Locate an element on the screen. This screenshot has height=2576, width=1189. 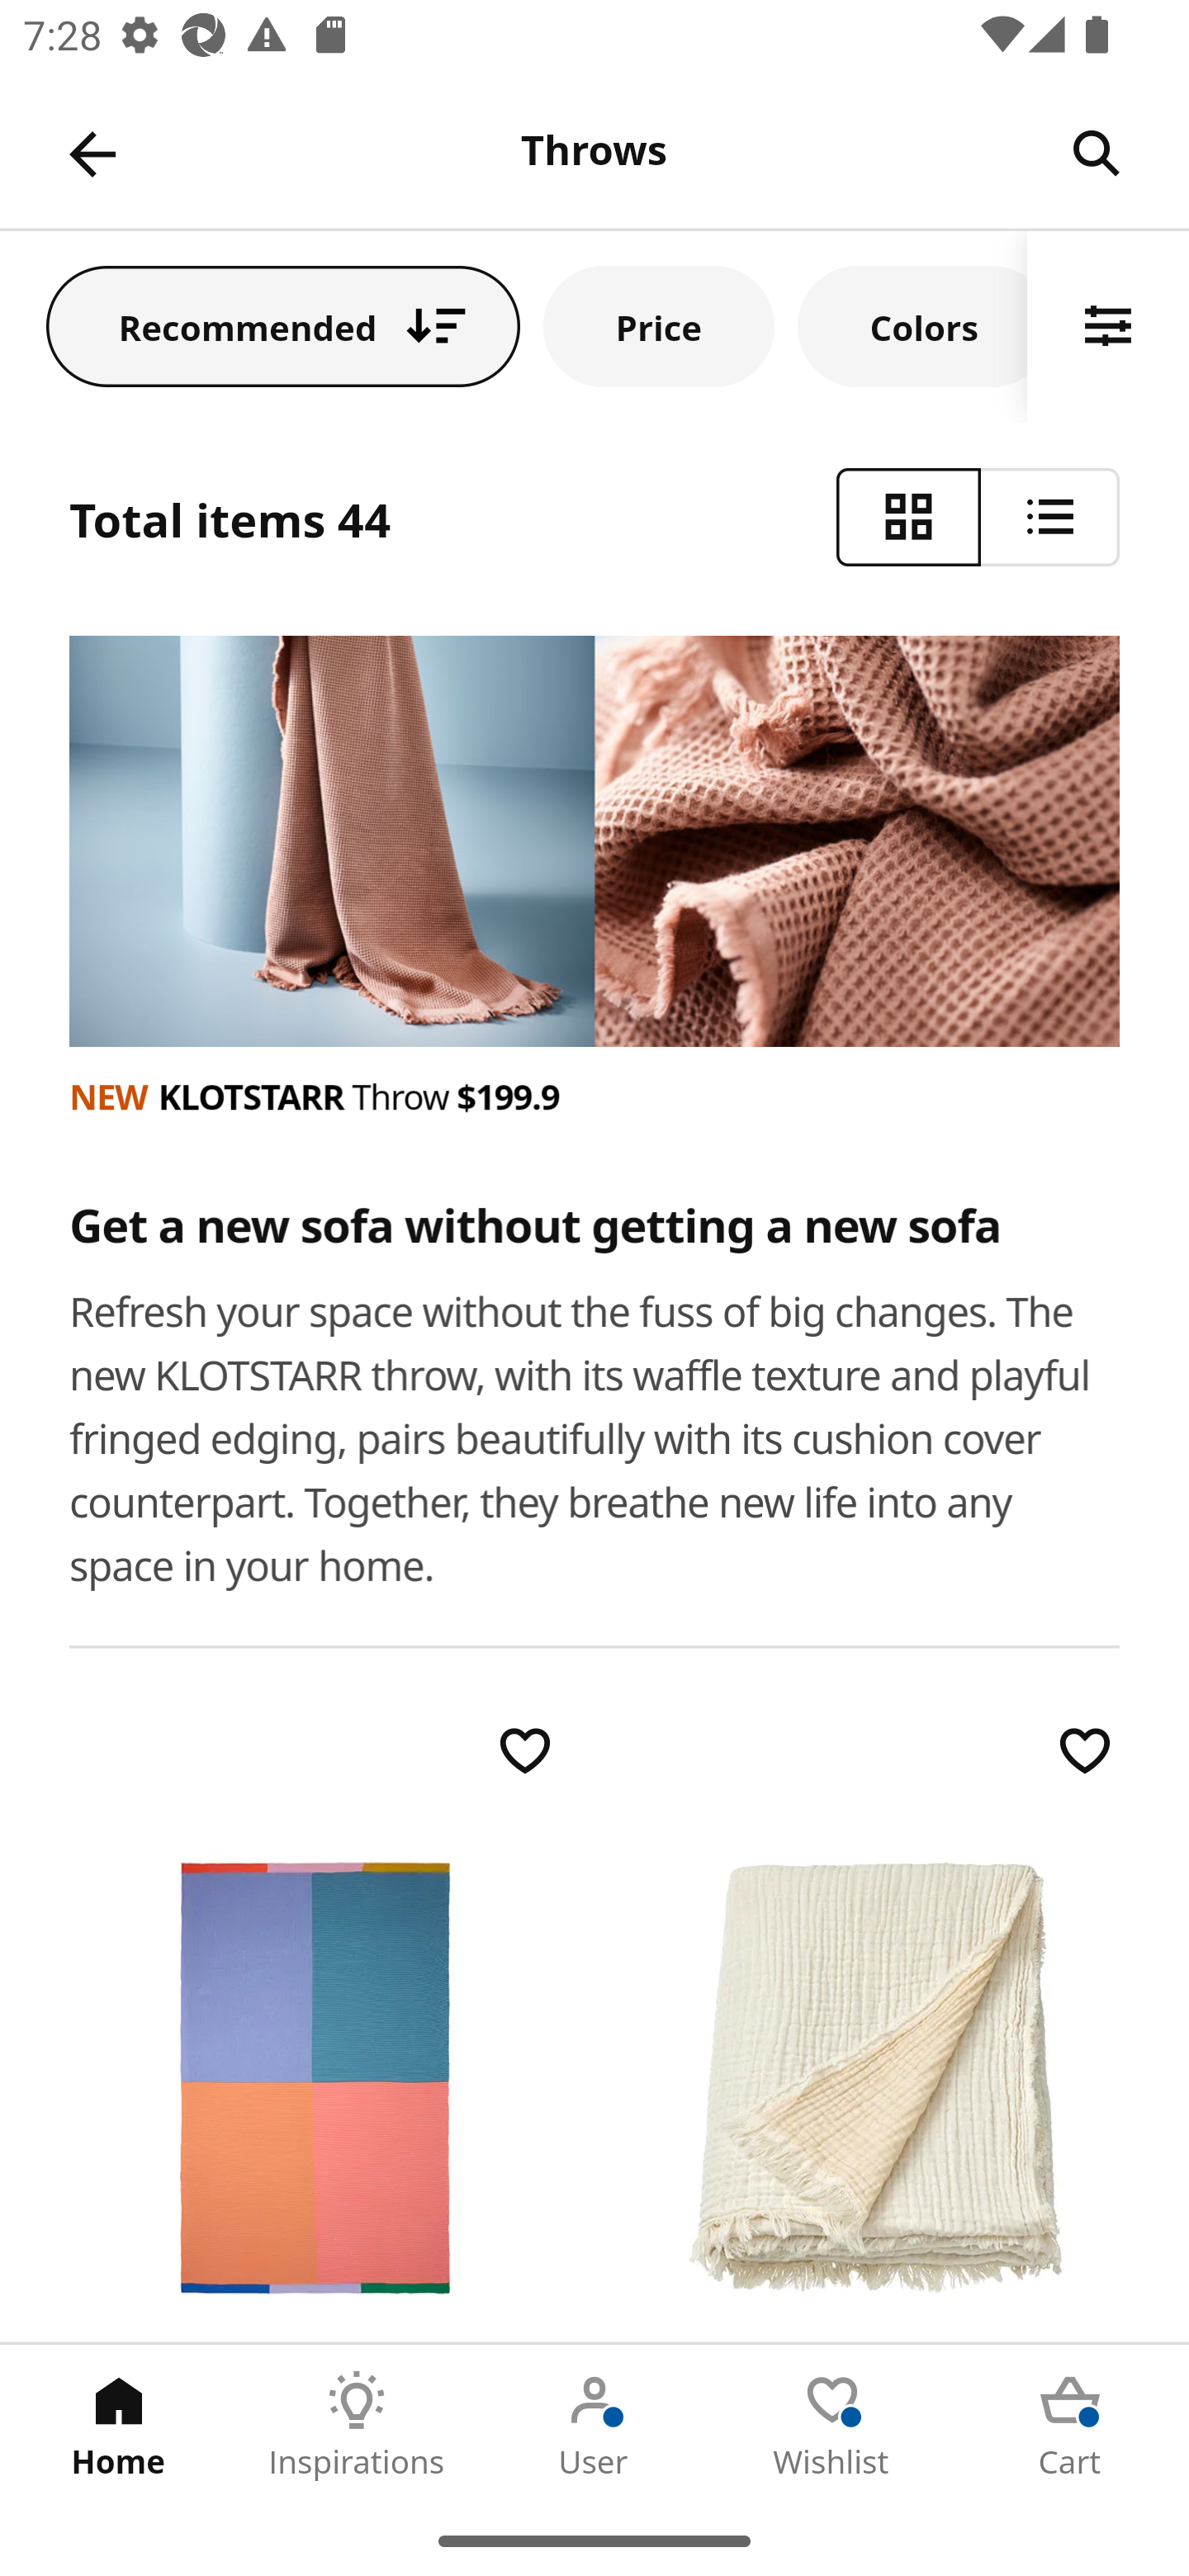
Home
Tab 1 of 5 is located at coordinates (119, 2425).